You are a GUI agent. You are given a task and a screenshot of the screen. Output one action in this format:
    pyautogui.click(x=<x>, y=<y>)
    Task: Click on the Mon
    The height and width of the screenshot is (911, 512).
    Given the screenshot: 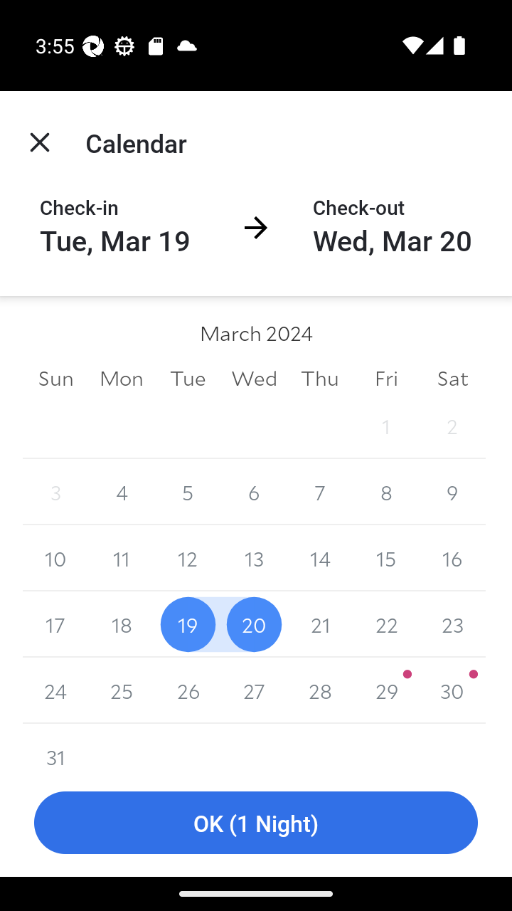 What is the action you would take?
    pyautogui.click(x=122, y=377)
    